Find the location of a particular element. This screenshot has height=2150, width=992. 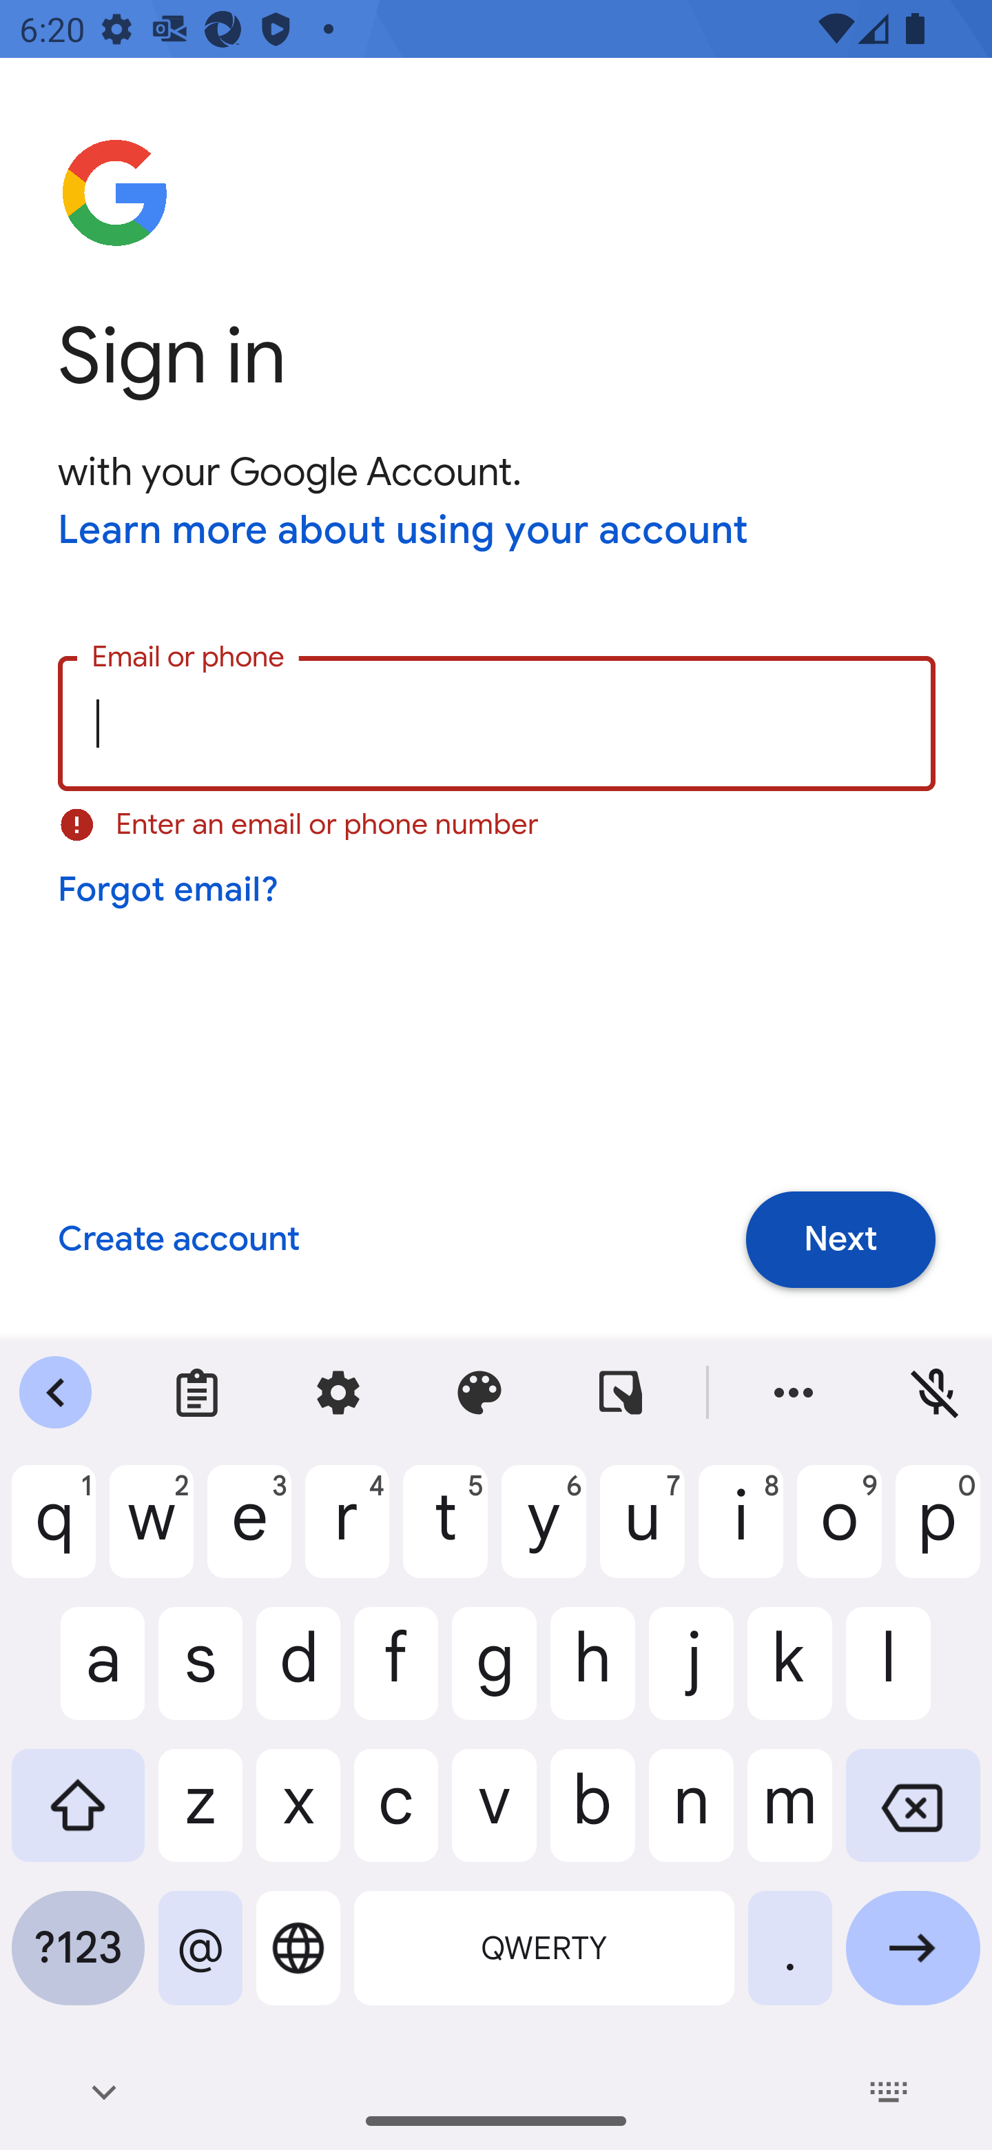

Create account is located at coordinates (178, 1240).